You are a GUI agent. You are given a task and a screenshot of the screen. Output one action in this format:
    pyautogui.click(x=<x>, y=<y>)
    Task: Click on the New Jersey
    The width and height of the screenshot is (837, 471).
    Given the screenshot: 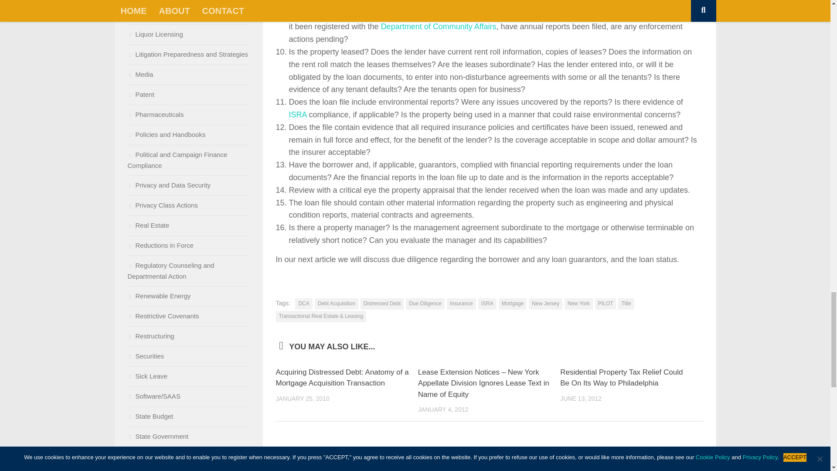 What is the action you would take?
    pyautogui.click(x=546, y=304)
    